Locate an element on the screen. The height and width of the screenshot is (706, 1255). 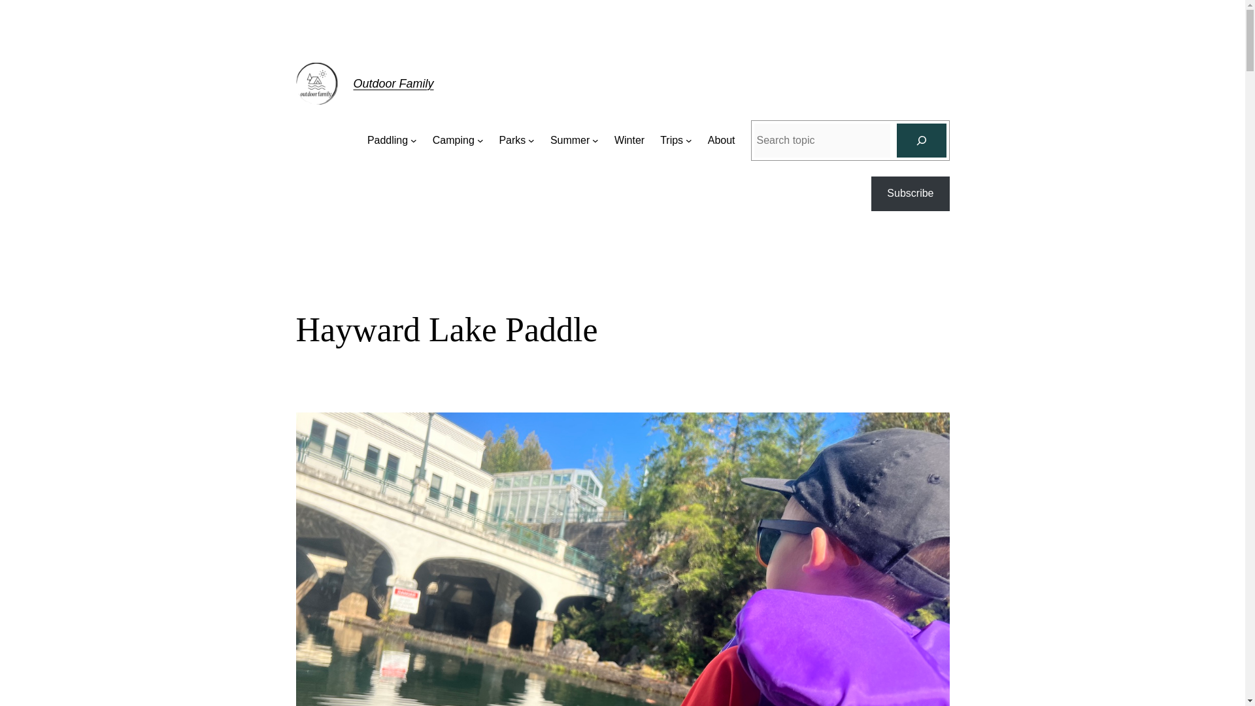
Winter is located at coordinates (629, 140).